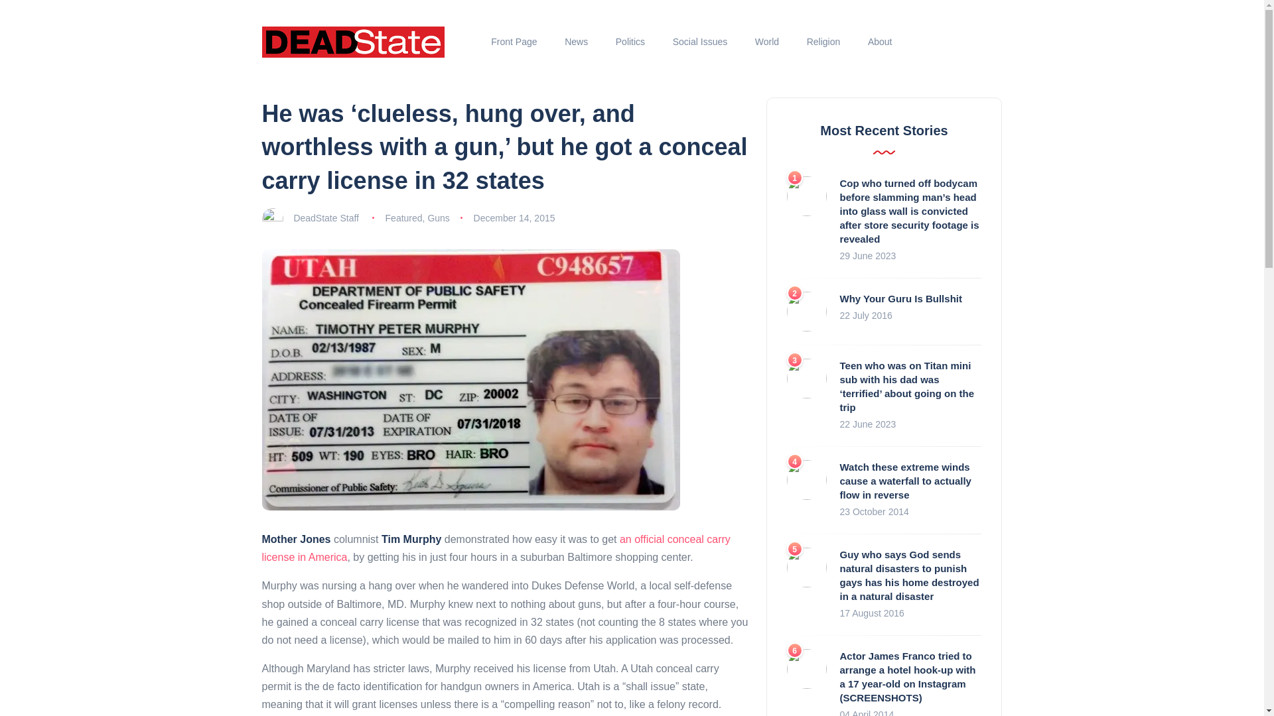 The image size is (1274, 716). What do you see at coordinates (326, 217) in the screenshot?
I see `DeadState Staff` at bounding box center [326, 217].